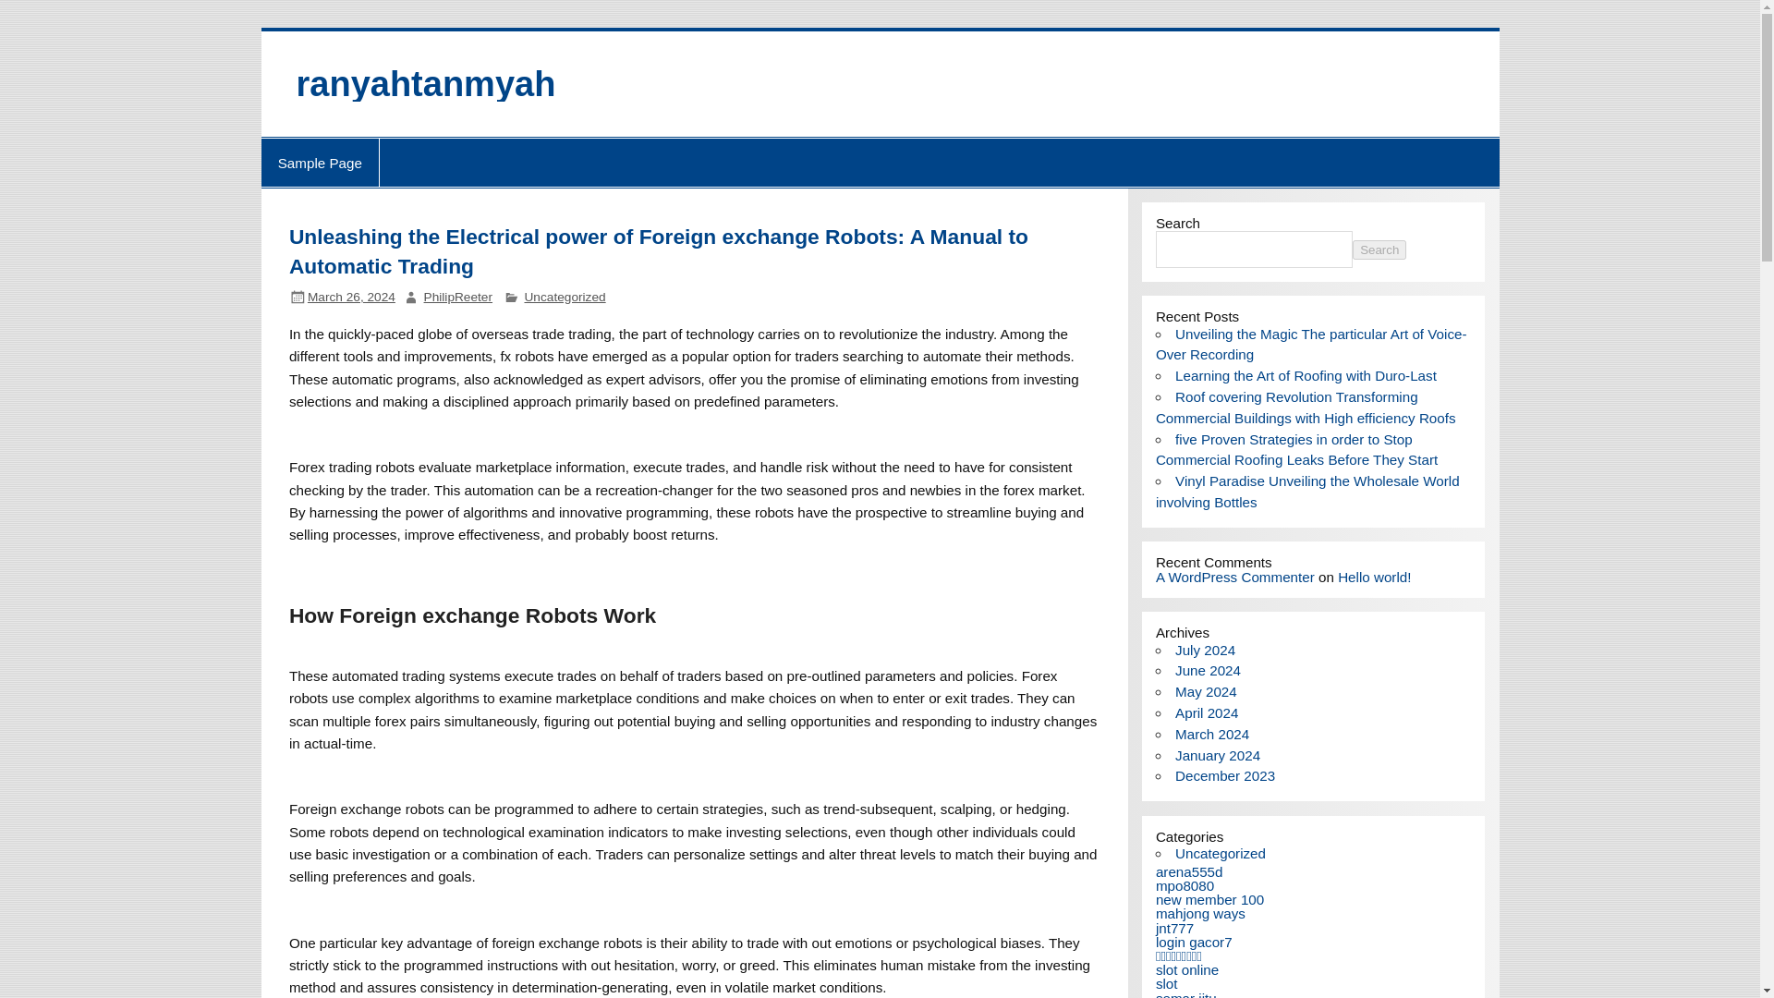  What do you see at coordinates (1205, 691) in the screenshot?
I see `May 2024` at bounding box center [1205, 691].